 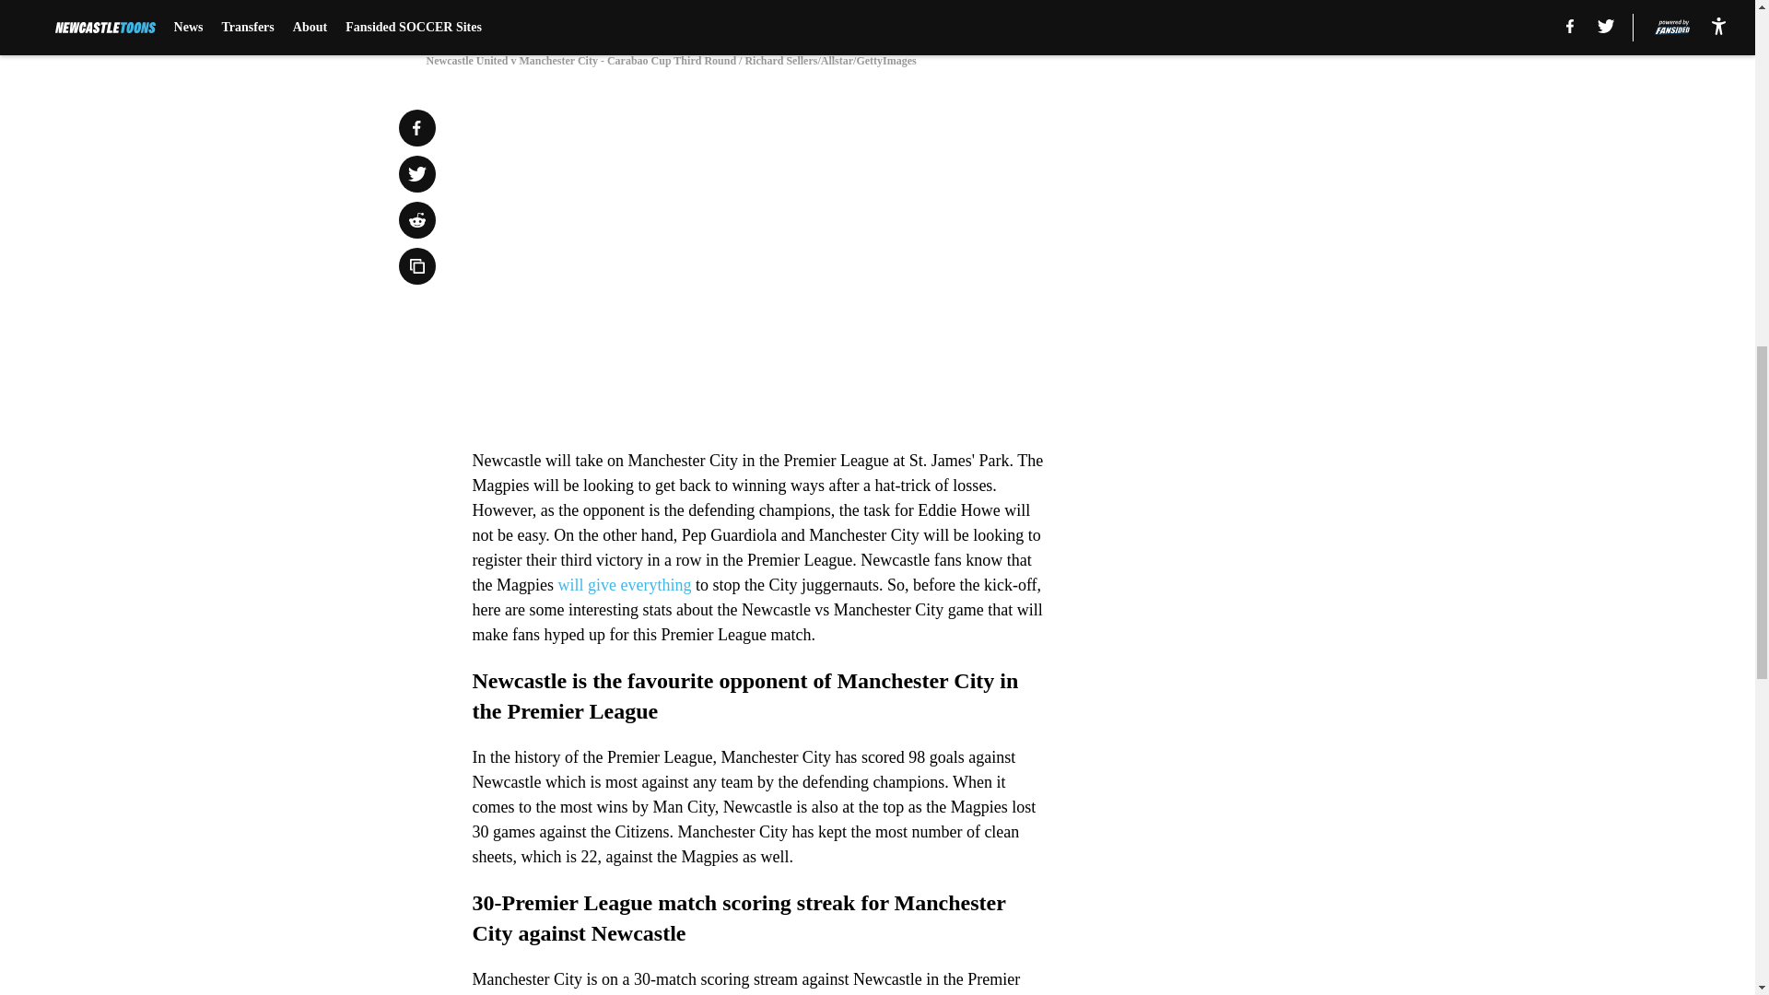 I want to click on will give everything, so click(x=624, y=584).